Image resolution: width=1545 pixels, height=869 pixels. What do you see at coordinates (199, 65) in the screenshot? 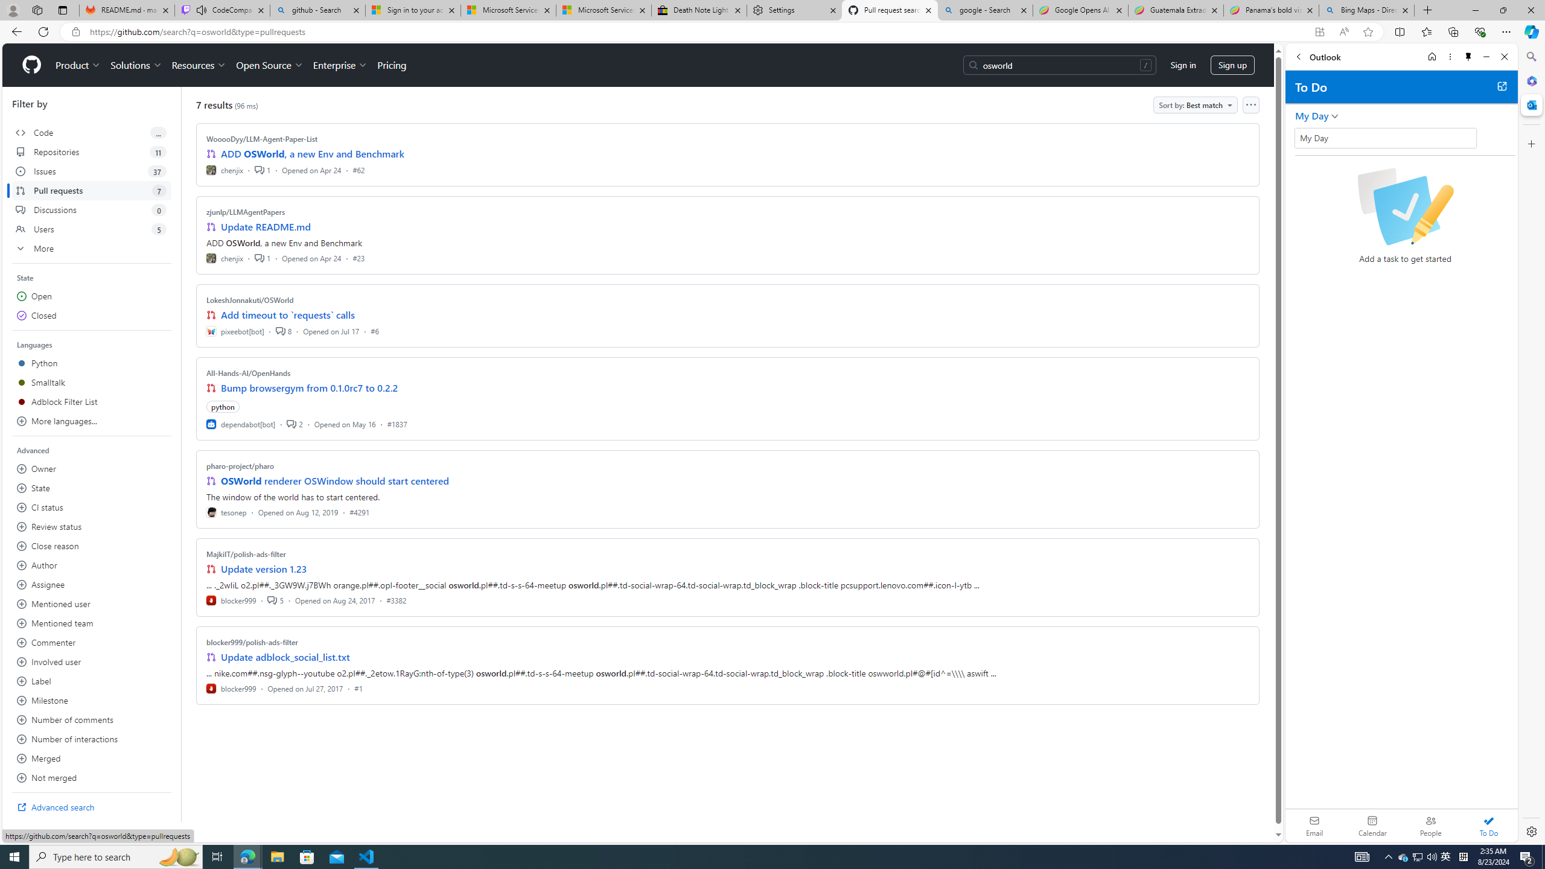
I see `Resources` at bounding box center [199, 65].